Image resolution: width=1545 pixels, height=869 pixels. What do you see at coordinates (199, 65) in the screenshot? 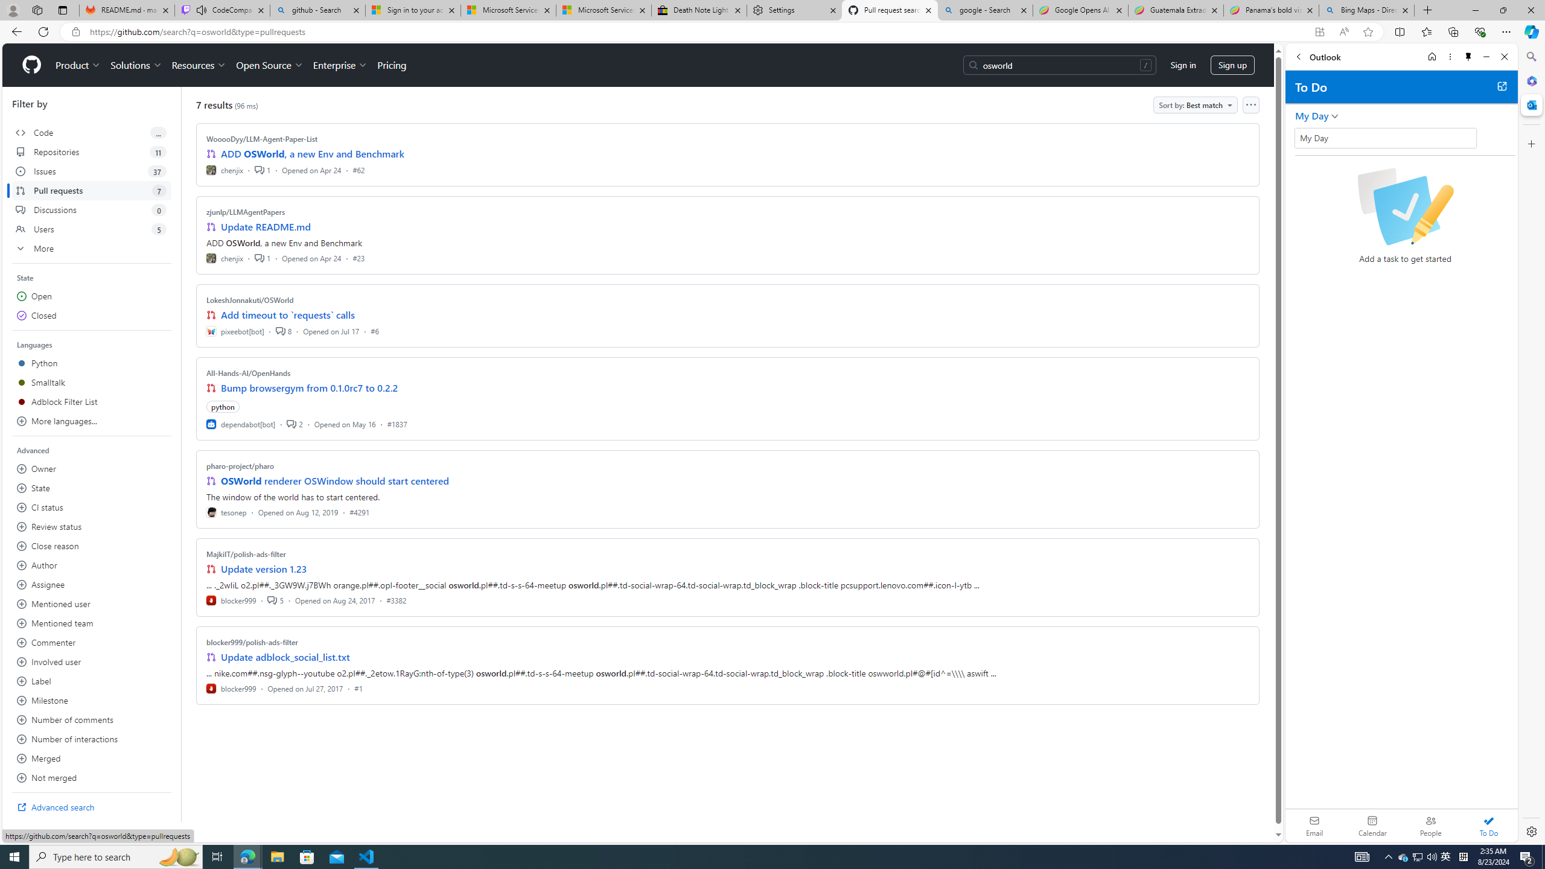
I see `Resources` at bounding box center [199, 65].